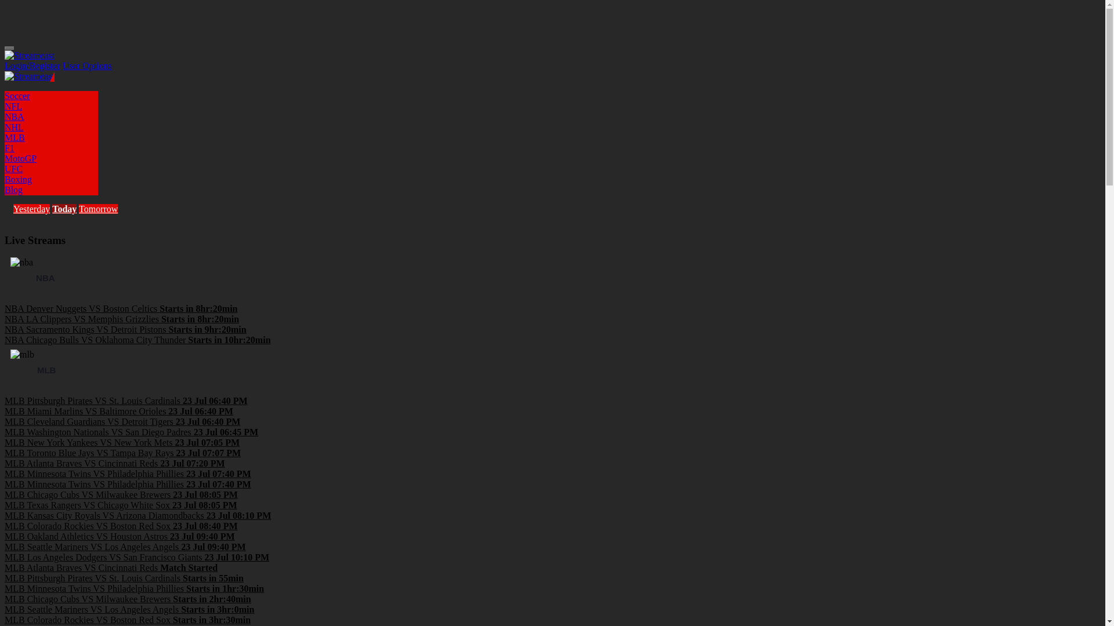  What do you see at coordinates (118, 411) in the screenshot?
I see `MLB Miami Marlins VS Baltimore Orioles 23 Jul 06:40 PM` at bounding box center [118, 411].